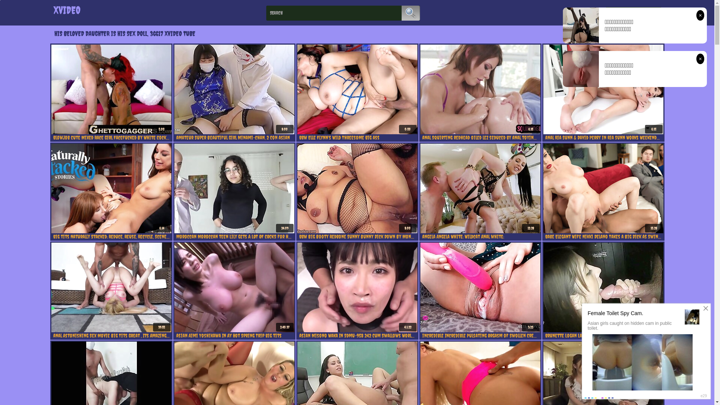 This screenshot has height=405, width=720. I want to click on 15:28, so click(603, 188).